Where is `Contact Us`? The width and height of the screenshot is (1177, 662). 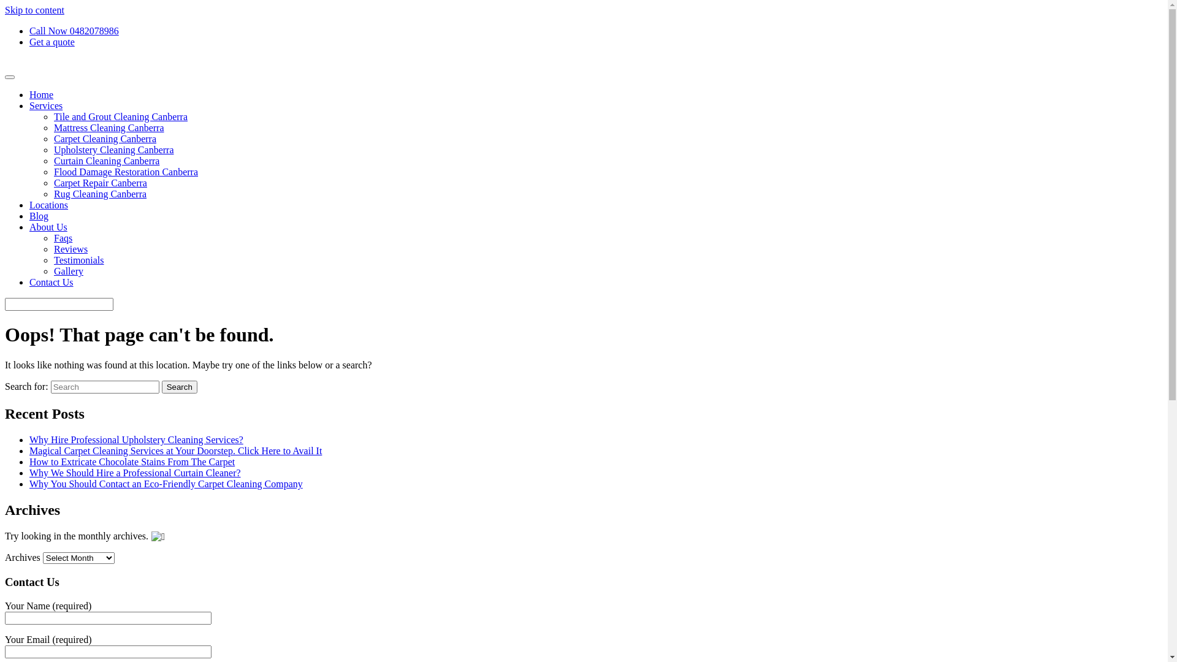 Contact Us is located at coordinates (51, 282).